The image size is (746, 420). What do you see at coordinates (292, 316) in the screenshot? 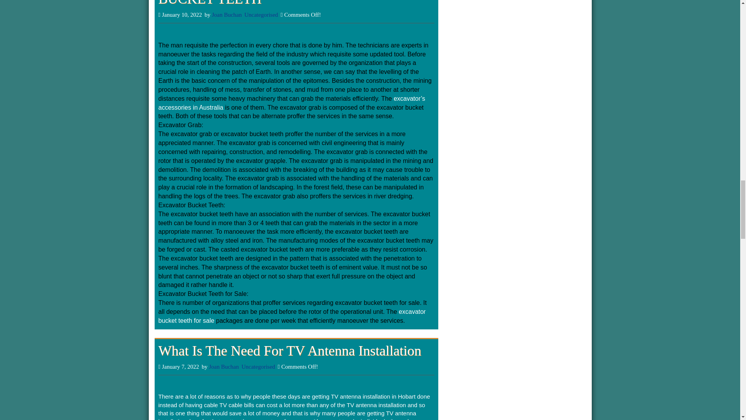
I see `excavator bucket teeth for sale` at bounding box center [292, 316].